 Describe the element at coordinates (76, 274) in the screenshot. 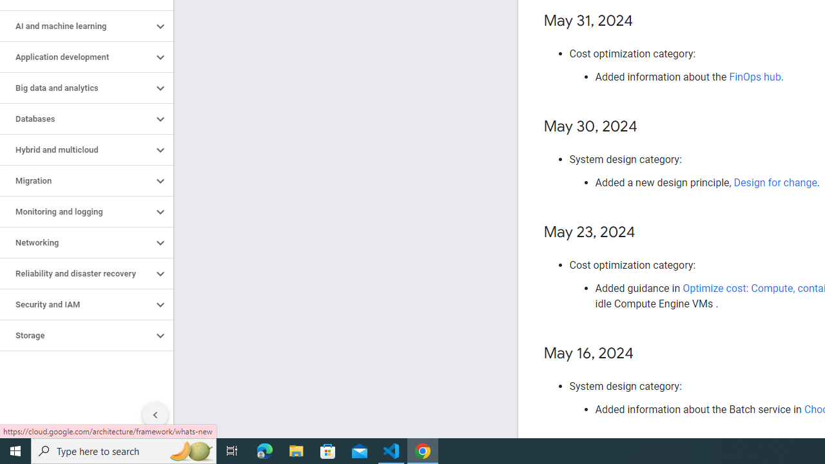

I see `Reliability and disaster recovery` at that location.